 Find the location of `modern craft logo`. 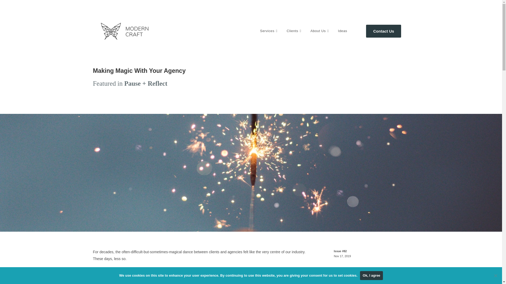

modern craft logo is located at coordinates (124, 31).